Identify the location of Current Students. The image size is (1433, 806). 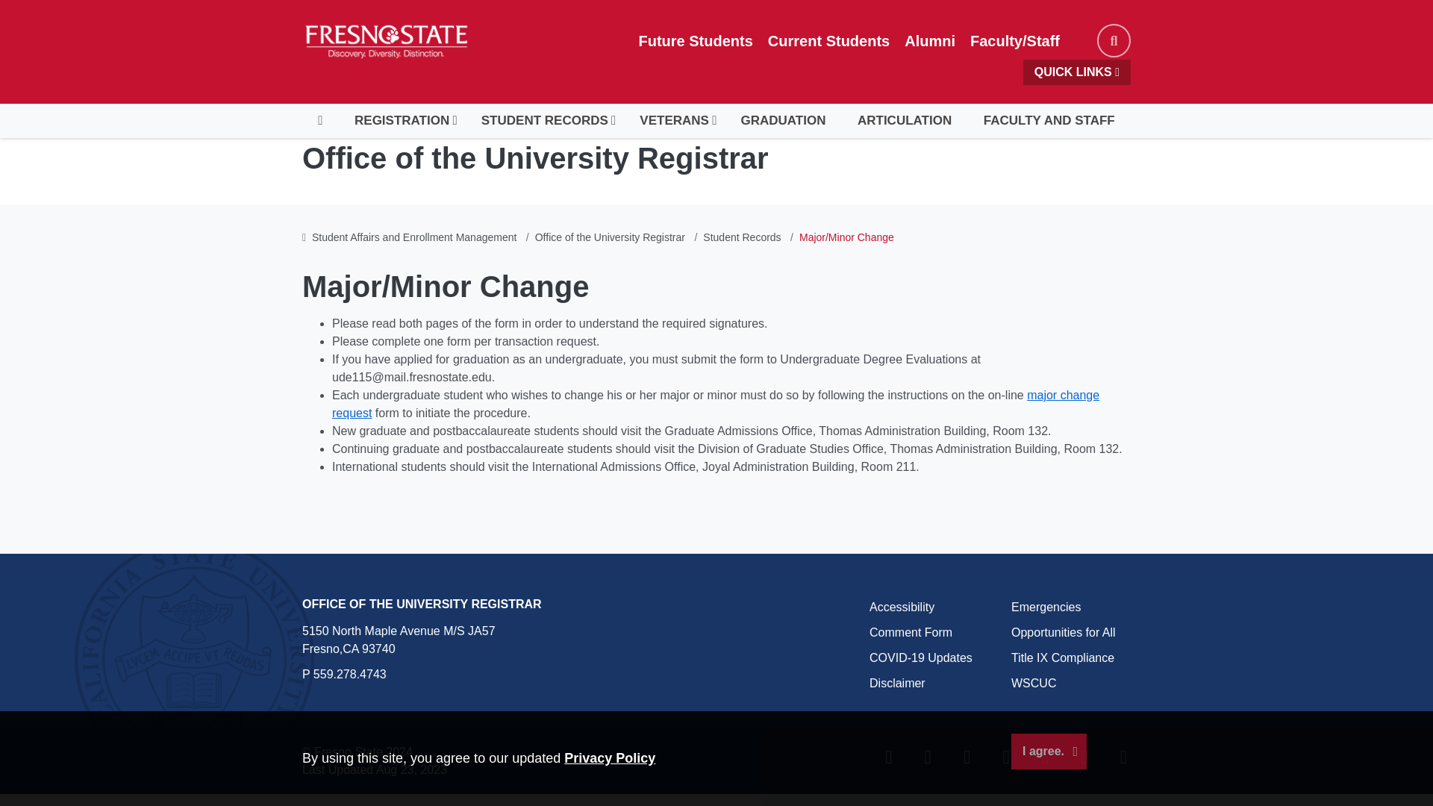
(828, 40).